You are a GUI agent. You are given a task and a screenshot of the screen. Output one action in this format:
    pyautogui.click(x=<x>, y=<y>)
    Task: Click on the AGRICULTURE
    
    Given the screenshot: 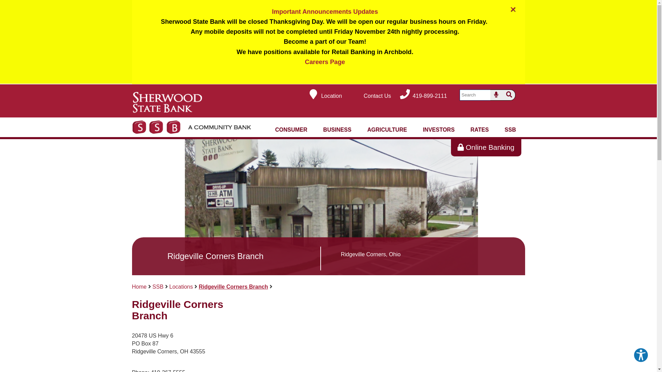 What is the action you would take?
    pyautogui.click(x=387, y=130)
    